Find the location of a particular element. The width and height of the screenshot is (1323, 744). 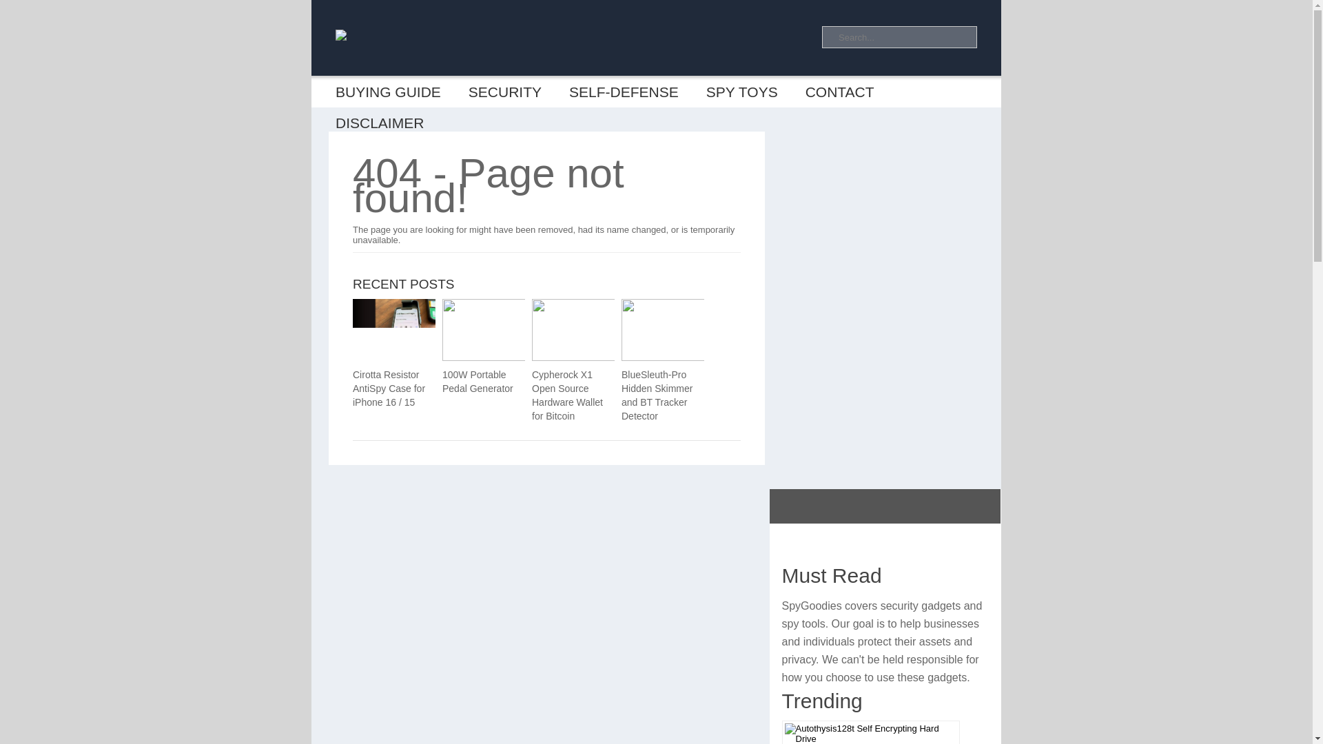

DISCLAIMER is located at coordinates (379, 123).